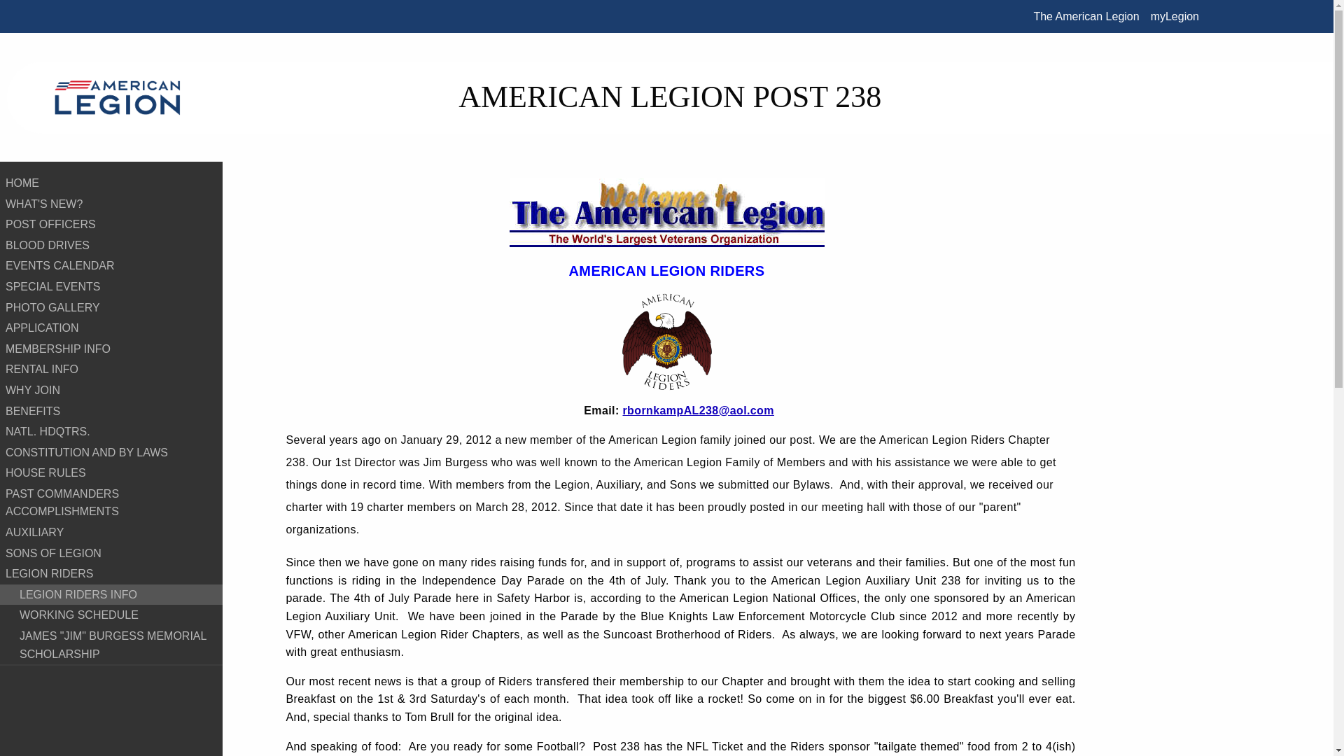 The height and width of the screenshot is (756, 1344). What do you see at coordinates (111, 204) in the screenshot?
I see `WHAT'S NEW?` at bounding box center [111, 204].